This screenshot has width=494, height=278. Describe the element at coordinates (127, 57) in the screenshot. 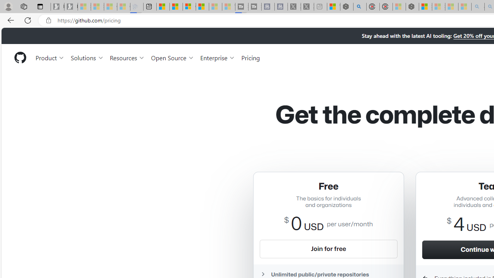

I see `Resources` at that location.